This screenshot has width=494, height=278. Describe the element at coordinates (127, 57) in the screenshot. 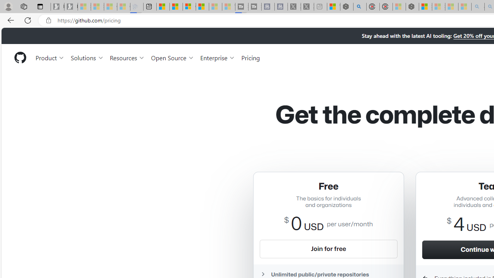

I see `Resources` at that location.